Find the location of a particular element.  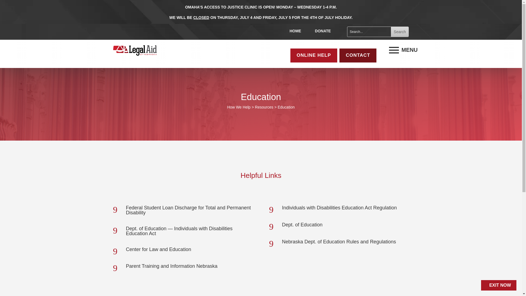

DONATE is located at coordinates (323, 31).